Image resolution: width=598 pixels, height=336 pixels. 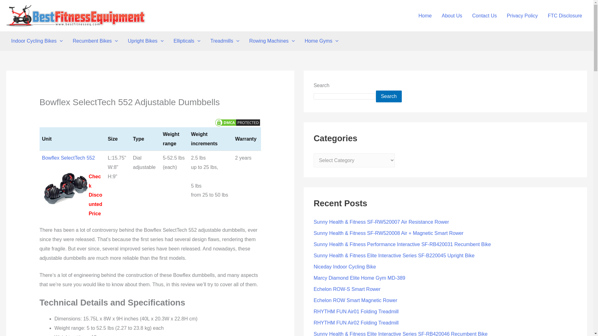 I want to click on Indoor Cycling Bikes, so click(x=37, y=41).